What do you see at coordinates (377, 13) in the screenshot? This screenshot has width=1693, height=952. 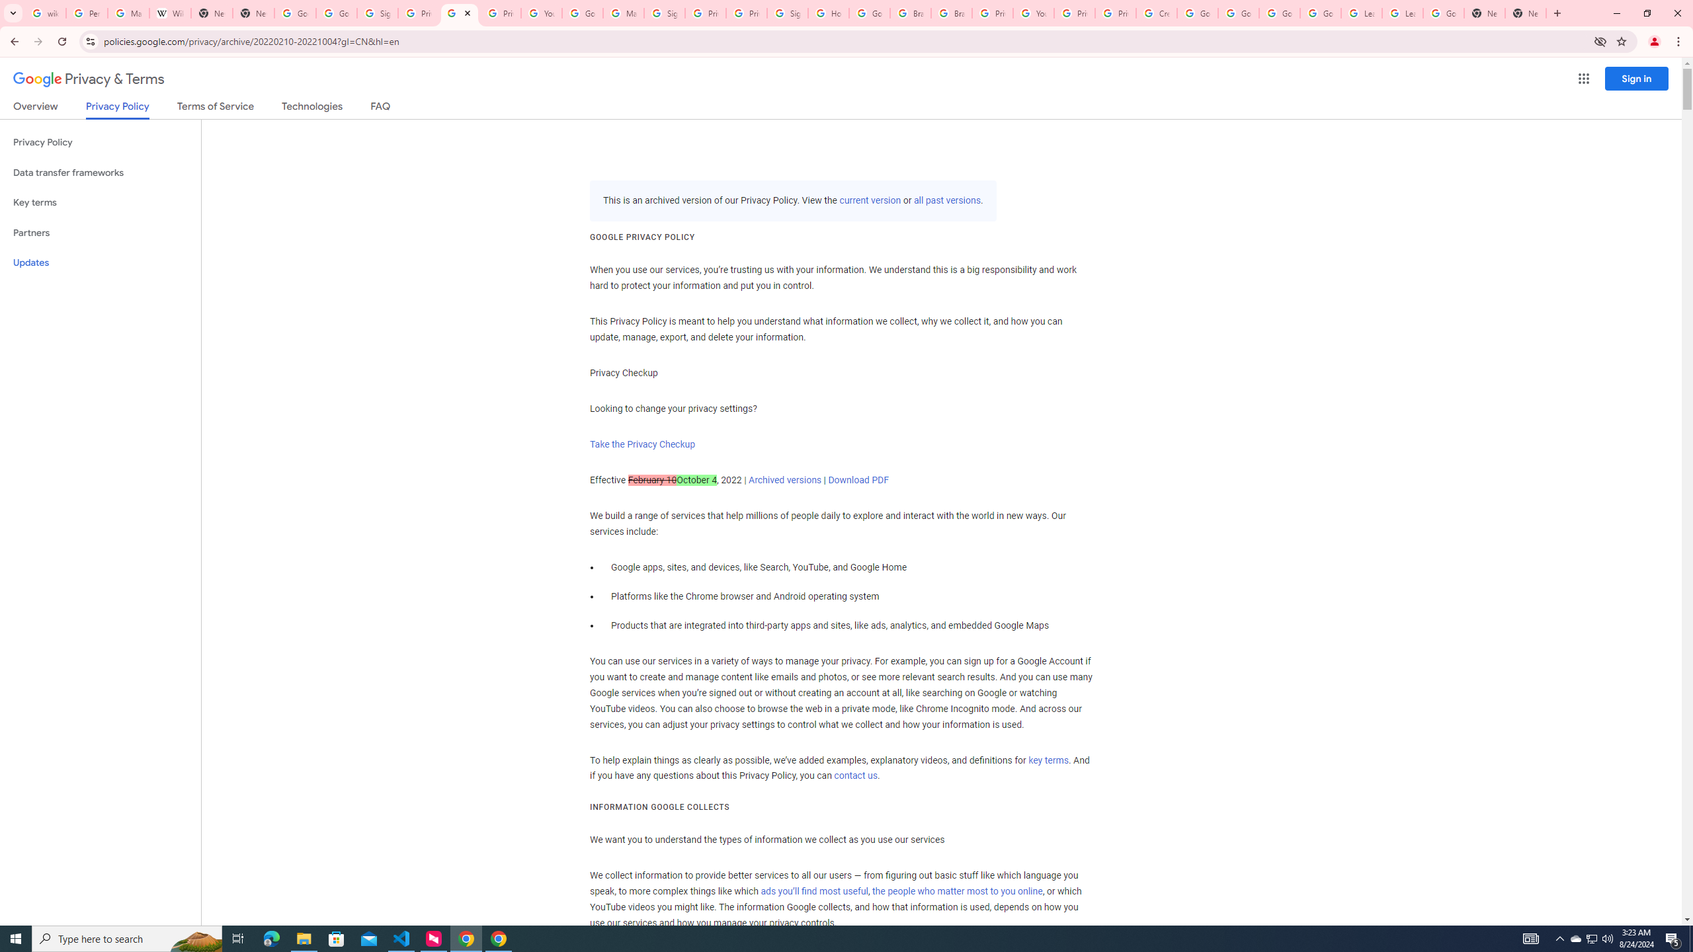 I see `Sign in - Google Accounts` at bounding box center [377, 13].